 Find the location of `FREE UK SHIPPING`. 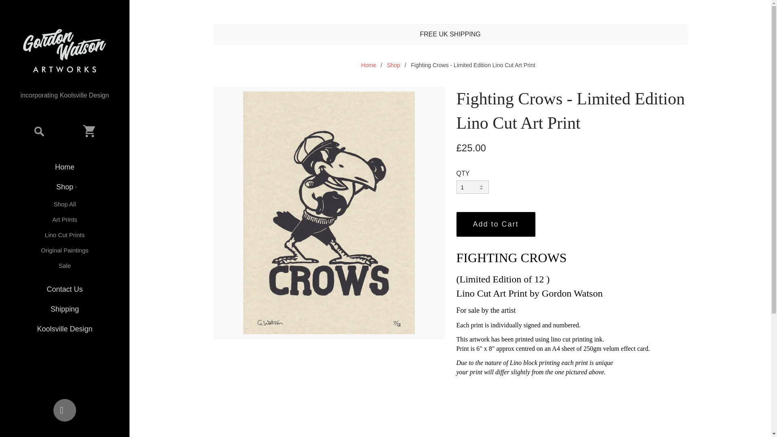

FREE UK SHIPPING is located at coordinates (450, 34).